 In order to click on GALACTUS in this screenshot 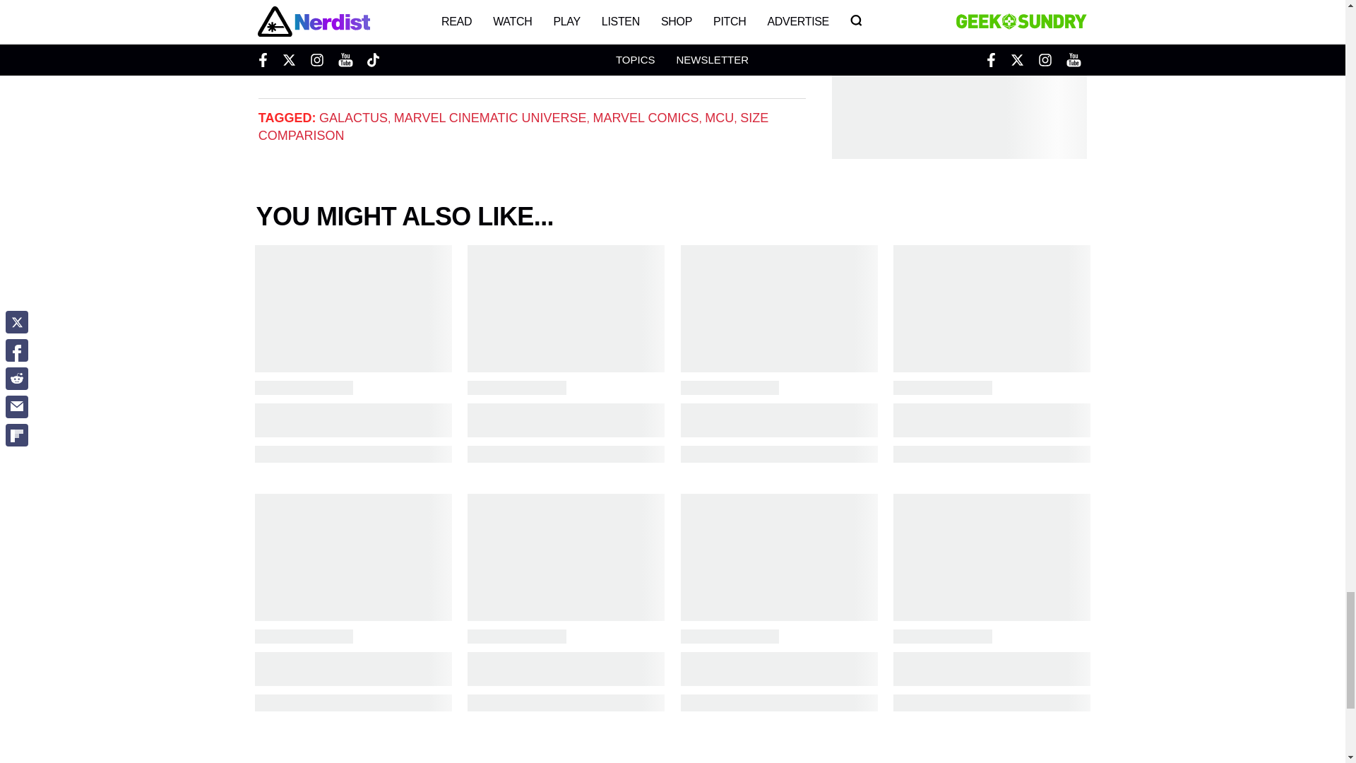, I will do `click(353, 117)`.